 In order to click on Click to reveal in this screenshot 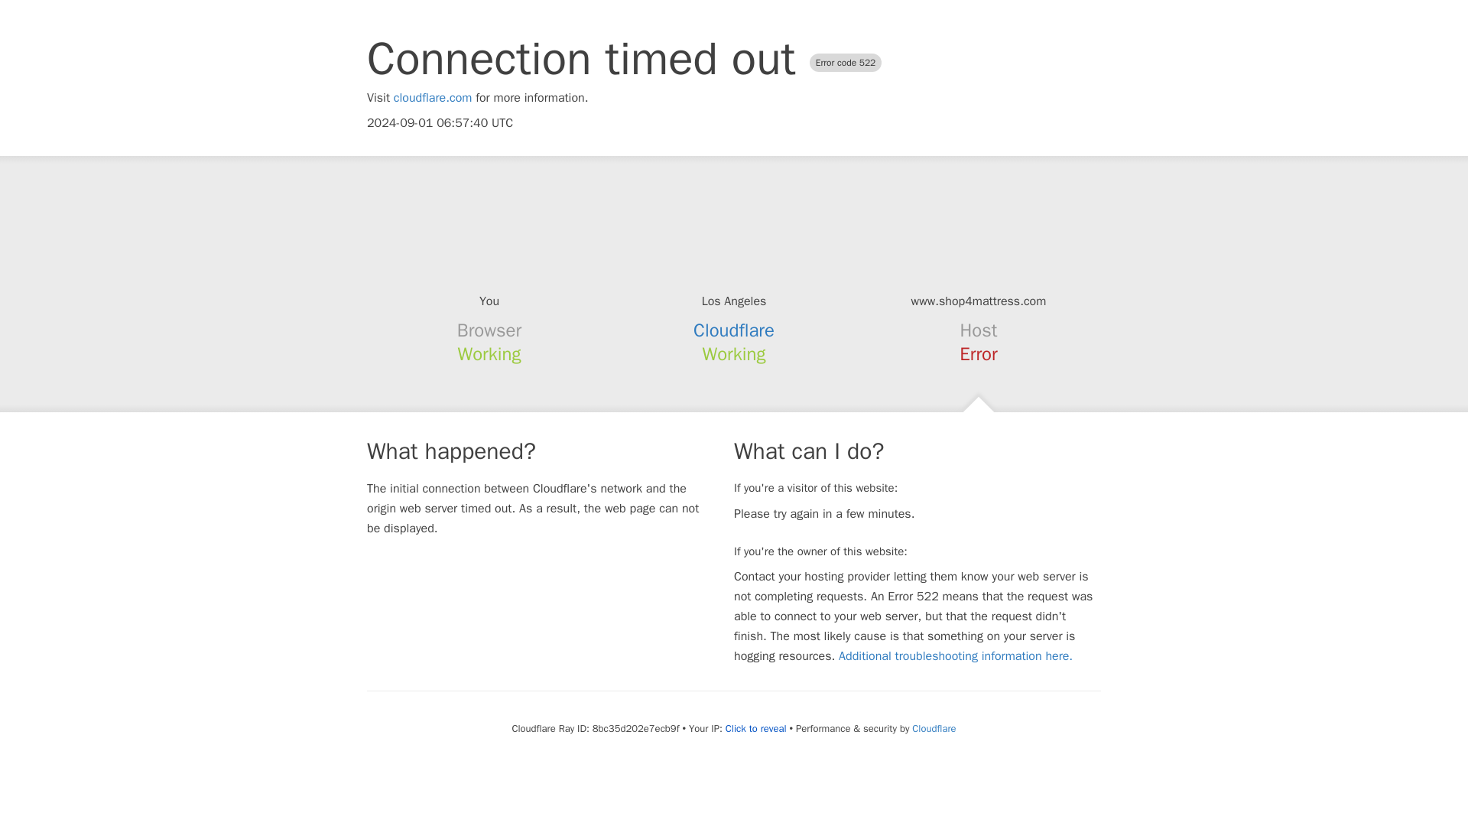, I will do `click(755, 728)`.